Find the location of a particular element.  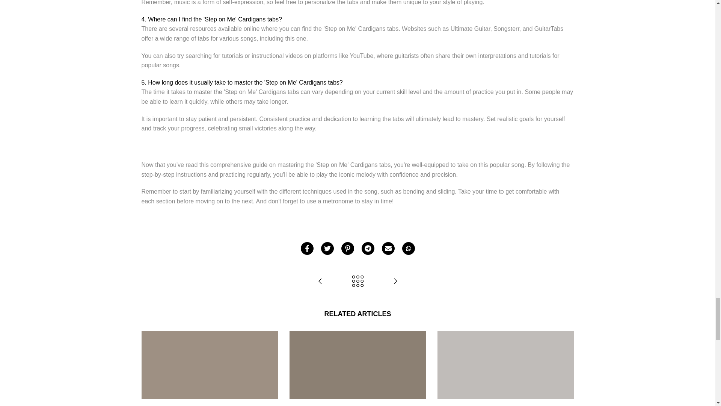

Share on Pinterest is located at coordinates (347, 248).